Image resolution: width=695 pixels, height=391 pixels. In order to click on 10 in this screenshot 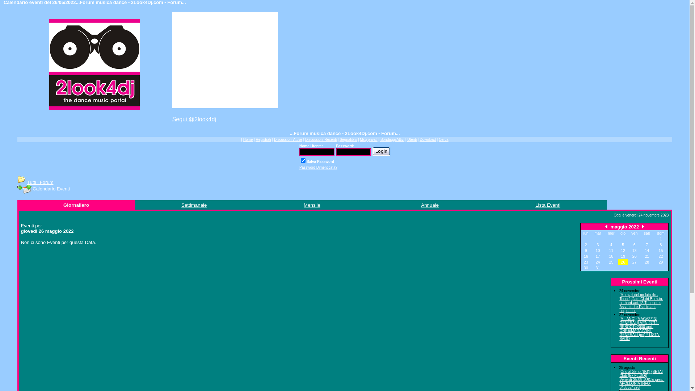, I will do `click(598, 251)`.